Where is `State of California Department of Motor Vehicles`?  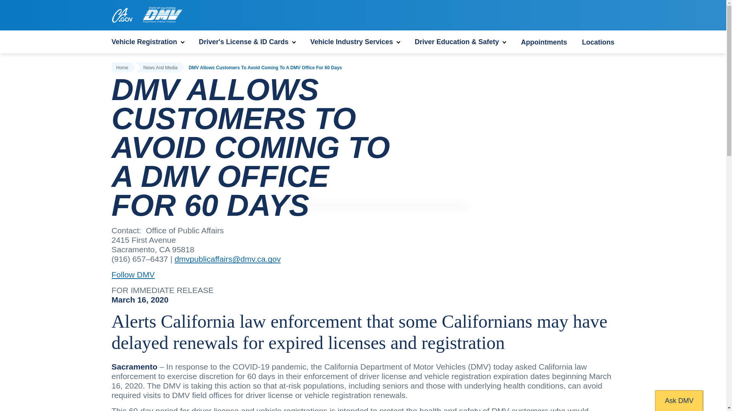 State of California Department of Motor Vehicles is located at coordinates (162, 15).